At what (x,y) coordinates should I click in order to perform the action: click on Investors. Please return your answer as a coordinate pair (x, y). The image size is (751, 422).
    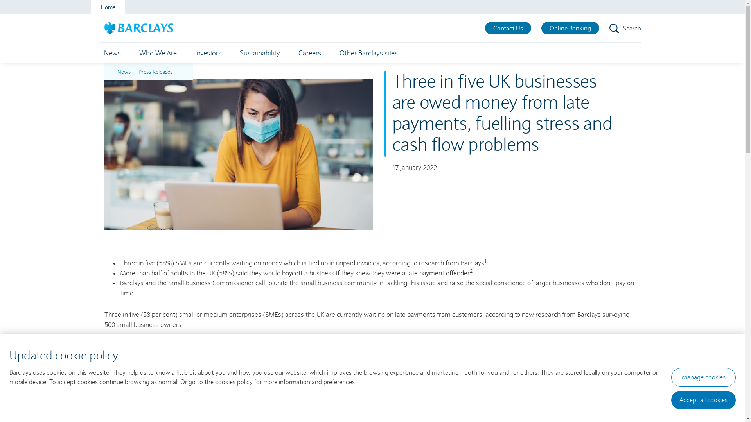
    Looking at the image, I should click on (208, 53).